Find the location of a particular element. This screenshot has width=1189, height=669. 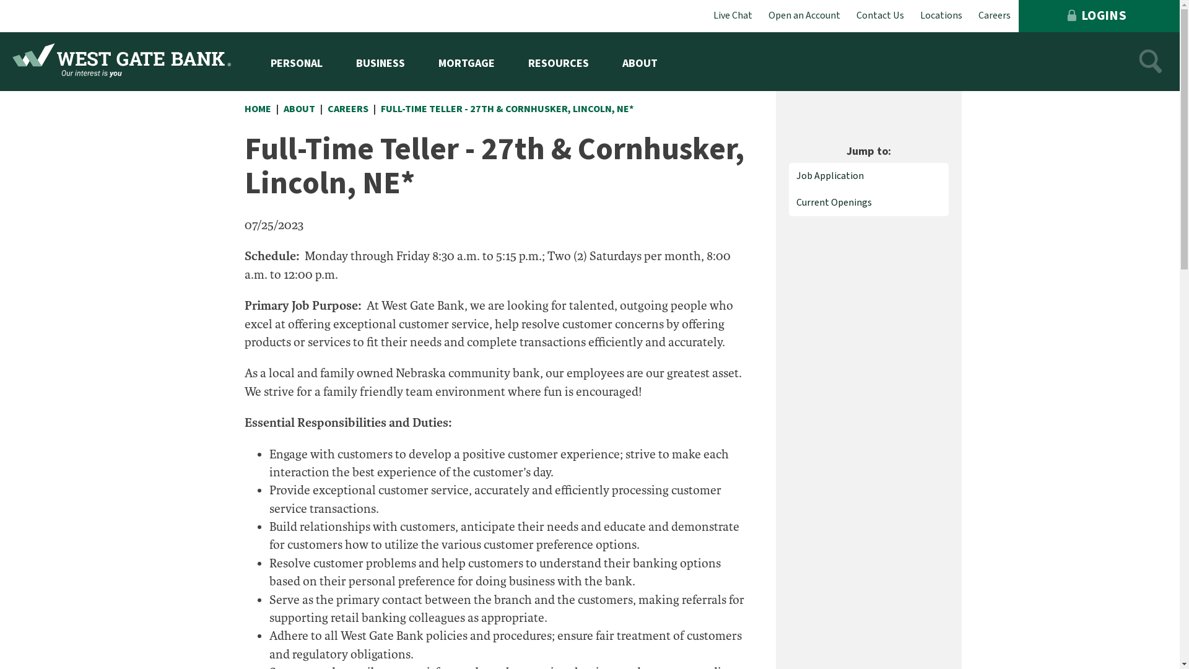

Open an Account is located at coordinates (804, 16).